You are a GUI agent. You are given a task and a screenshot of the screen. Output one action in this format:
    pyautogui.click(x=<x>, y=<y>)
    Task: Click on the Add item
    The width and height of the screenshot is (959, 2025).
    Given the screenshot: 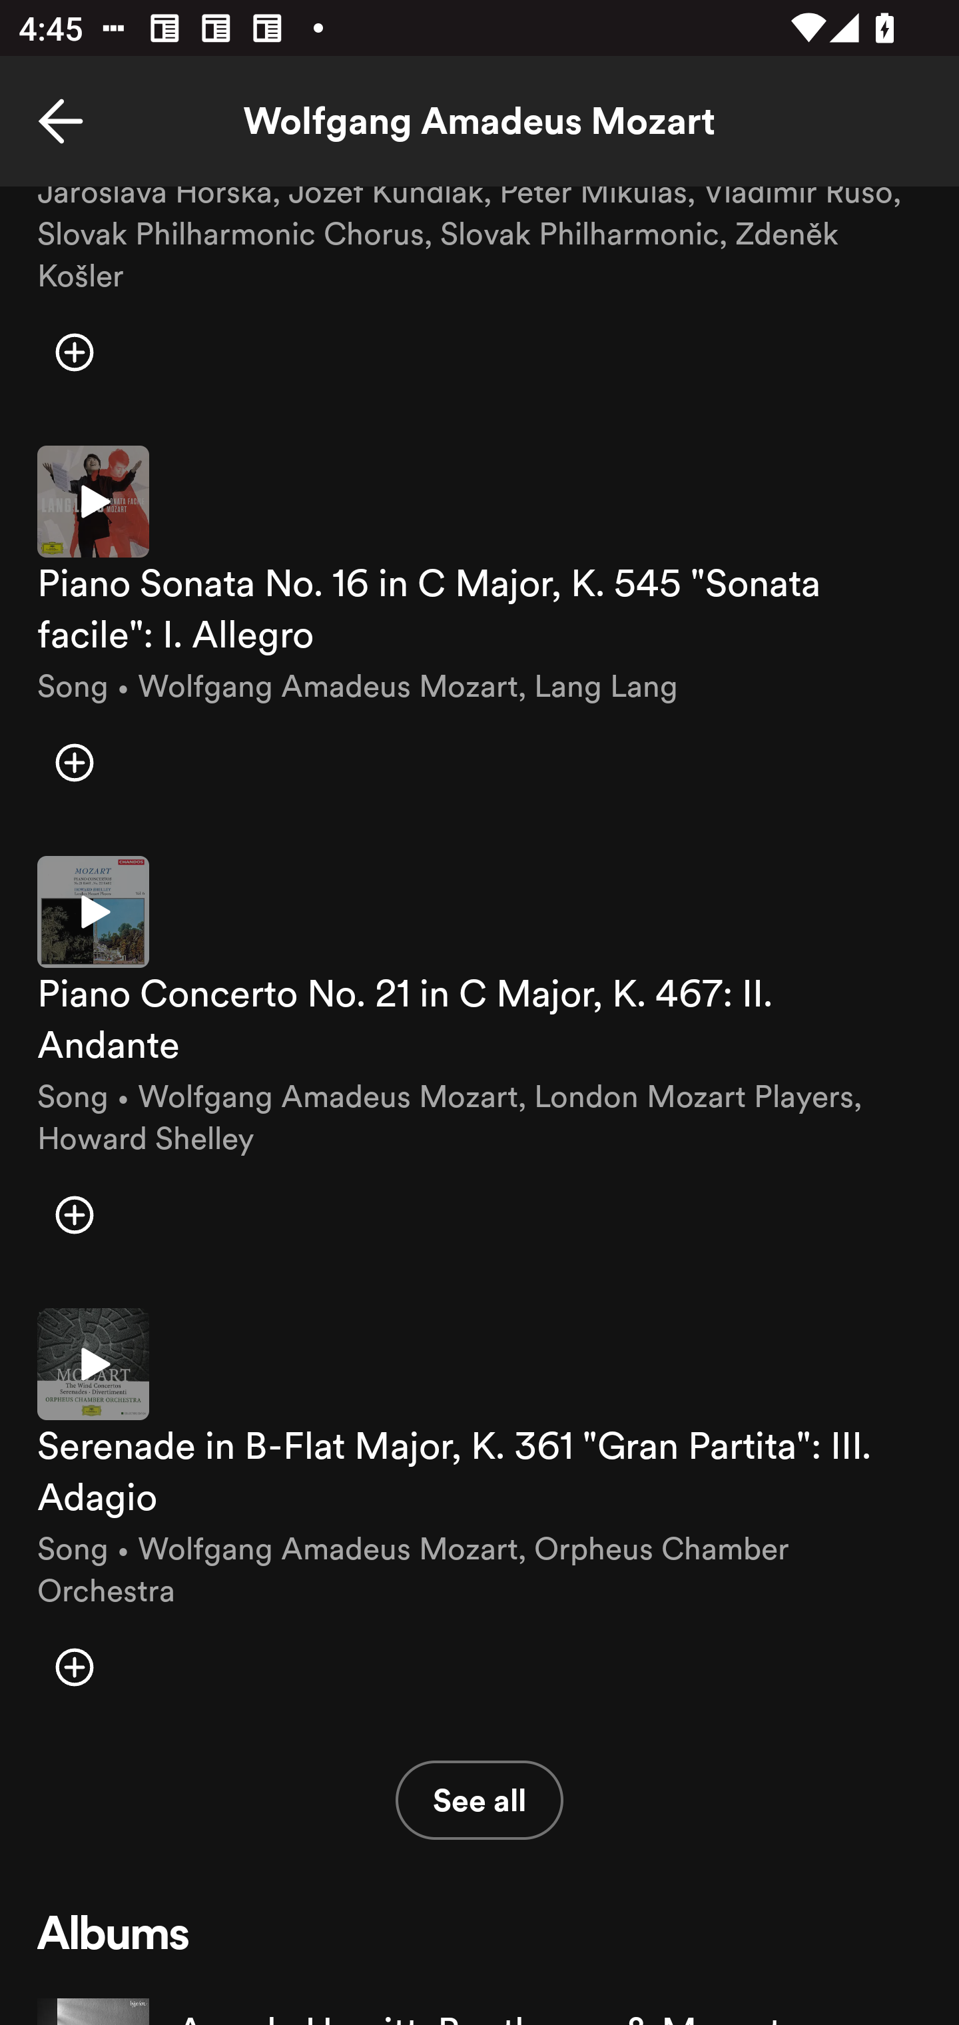 What is the action you would take?
    pyautogui.click(x=74, y=1215)
    